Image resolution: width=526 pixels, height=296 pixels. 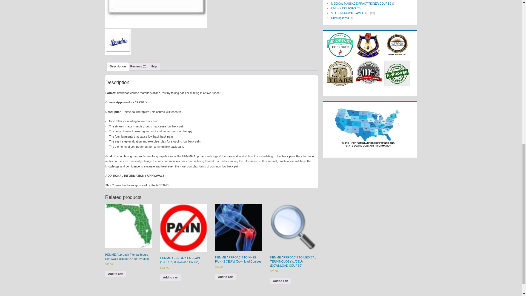 What do you see at coordinates (118, 66) in the screenshot?
I see `Description` at bounding box center [118, 66].